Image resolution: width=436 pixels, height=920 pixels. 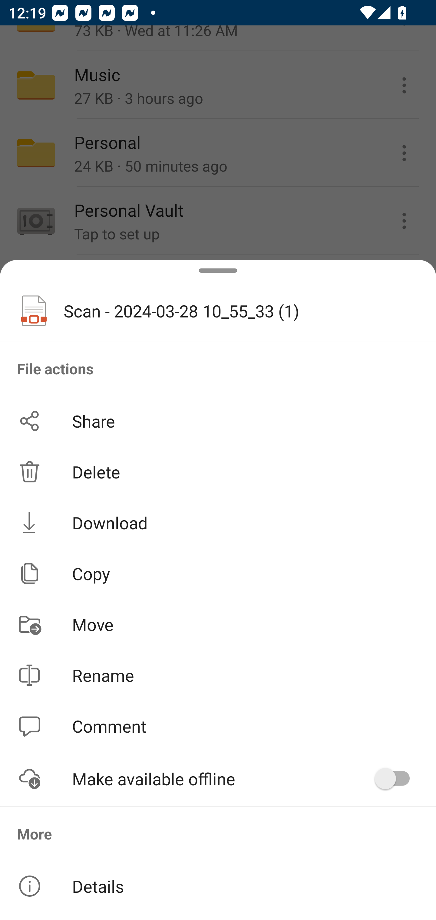 What do you see at coordinates (218, 522) in the screenshot?
I see `Download button Download` at bounding box center [218, 522].